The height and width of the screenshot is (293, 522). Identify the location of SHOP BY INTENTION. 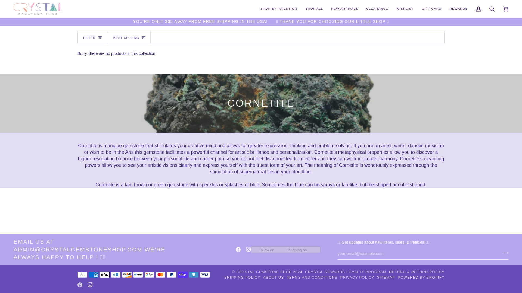
(278, 9).